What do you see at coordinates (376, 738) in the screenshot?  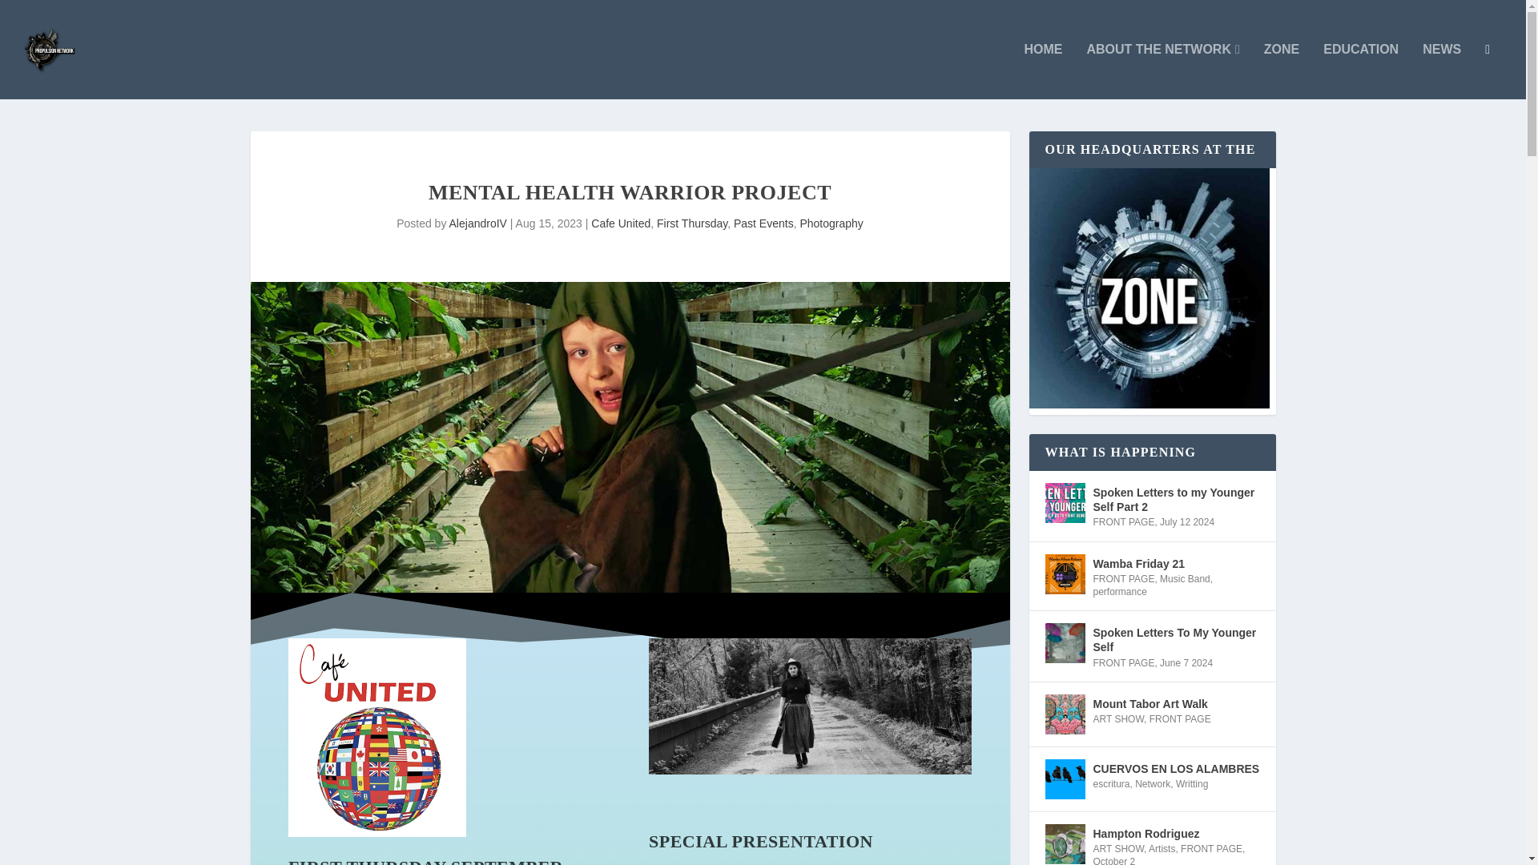 I see `cafe-united` at bounding box center [376, 738].